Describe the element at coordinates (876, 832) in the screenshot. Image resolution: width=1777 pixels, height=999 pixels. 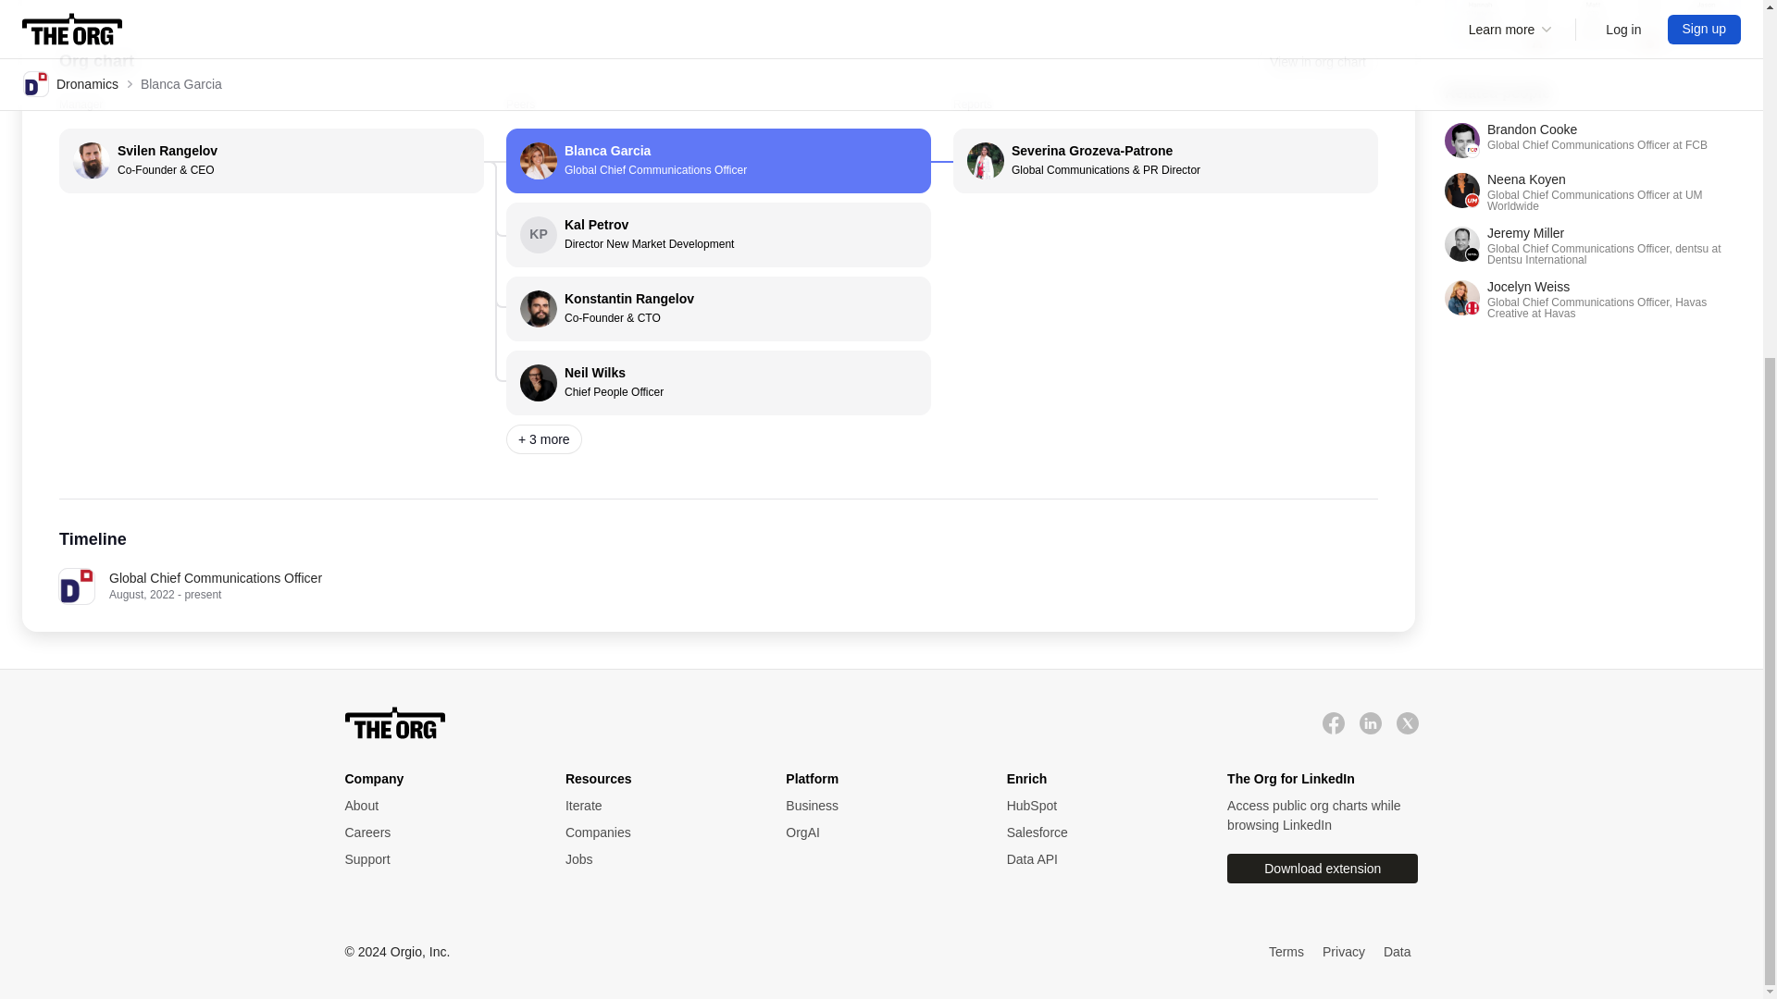
I see `OrgAI` at that location.